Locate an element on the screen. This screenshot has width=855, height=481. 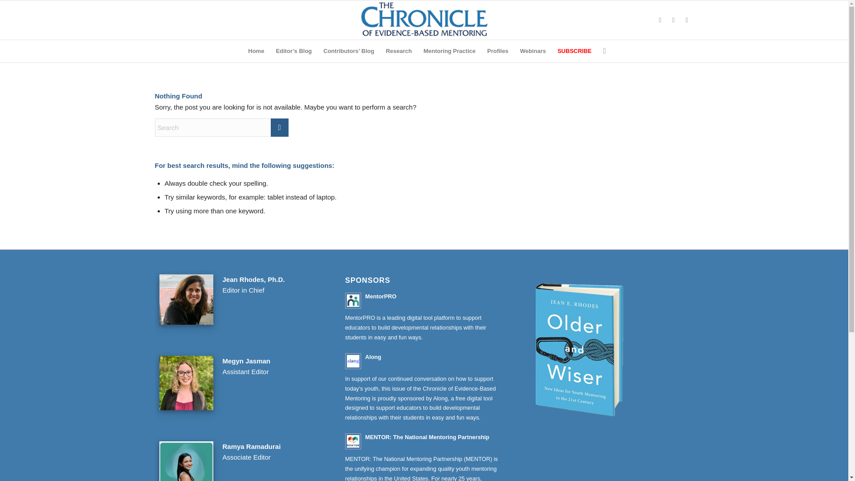
Read: Along is located at coordinates (353, 361).